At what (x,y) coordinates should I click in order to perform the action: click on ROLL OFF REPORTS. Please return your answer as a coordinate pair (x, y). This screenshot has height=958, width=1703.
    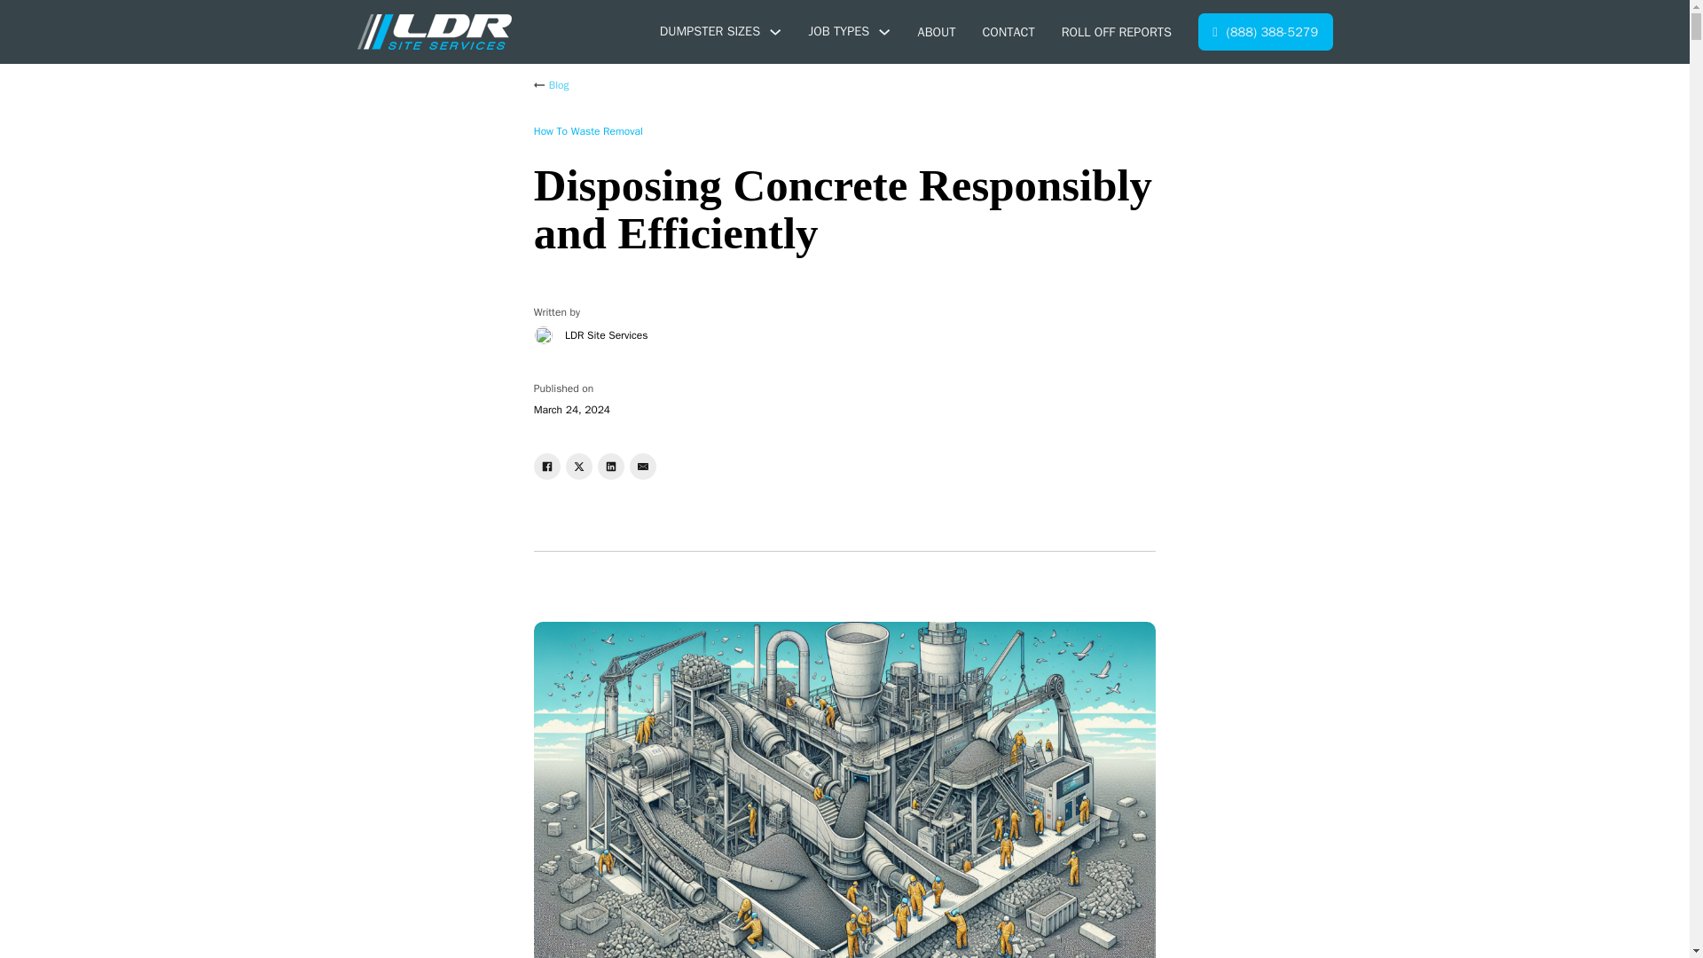
    Looking at the image, I should click on (1116, 32).